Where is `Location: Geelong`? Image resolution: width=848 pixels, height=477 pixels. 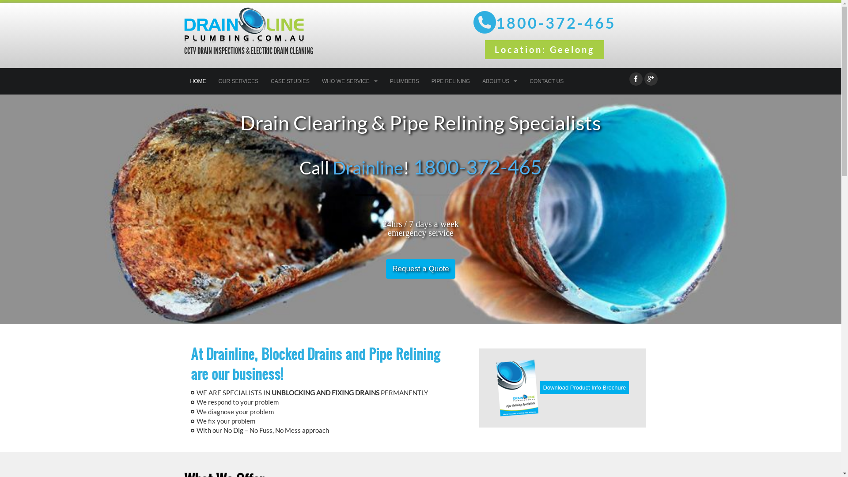
Location: Geelong is located at coordinates (545, 49).